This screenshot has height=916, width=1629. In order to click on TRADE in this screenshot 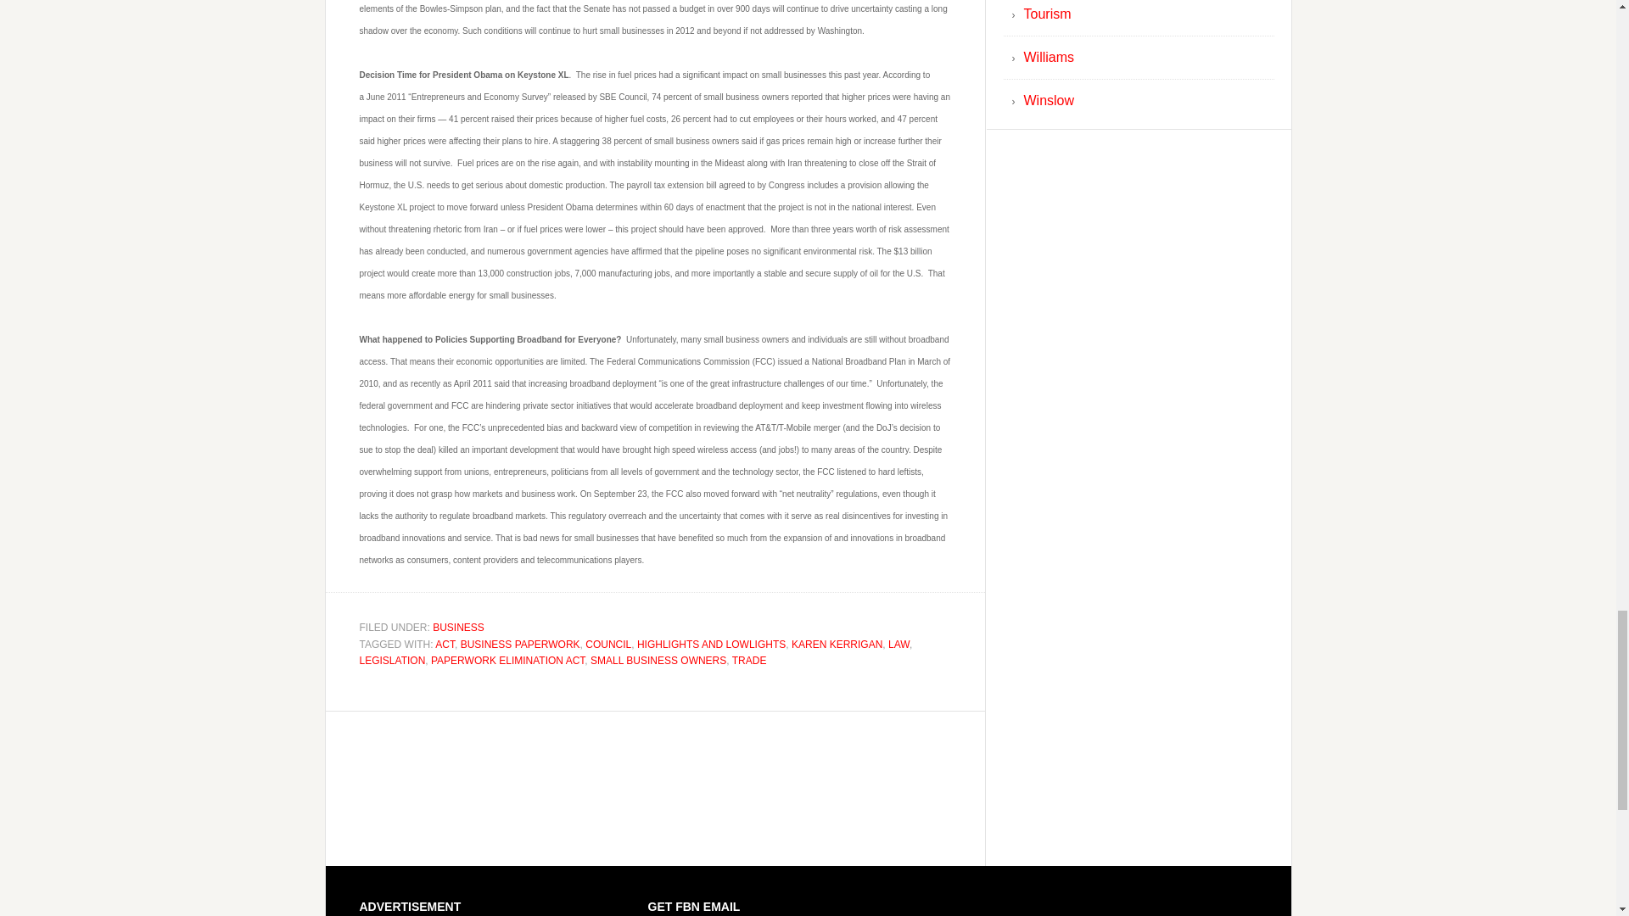, I will do `click(749, 661)`.